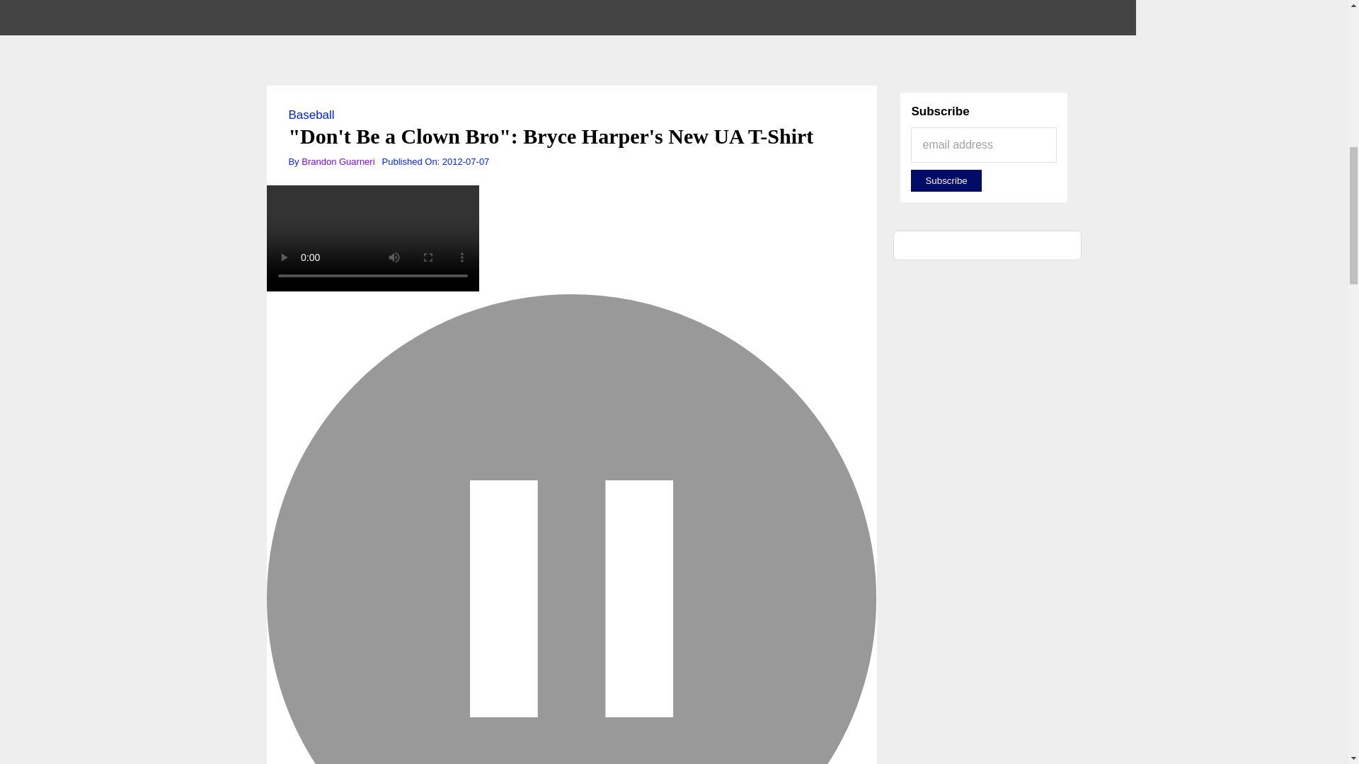  I want to click on Subscribe, so click(946, 180).